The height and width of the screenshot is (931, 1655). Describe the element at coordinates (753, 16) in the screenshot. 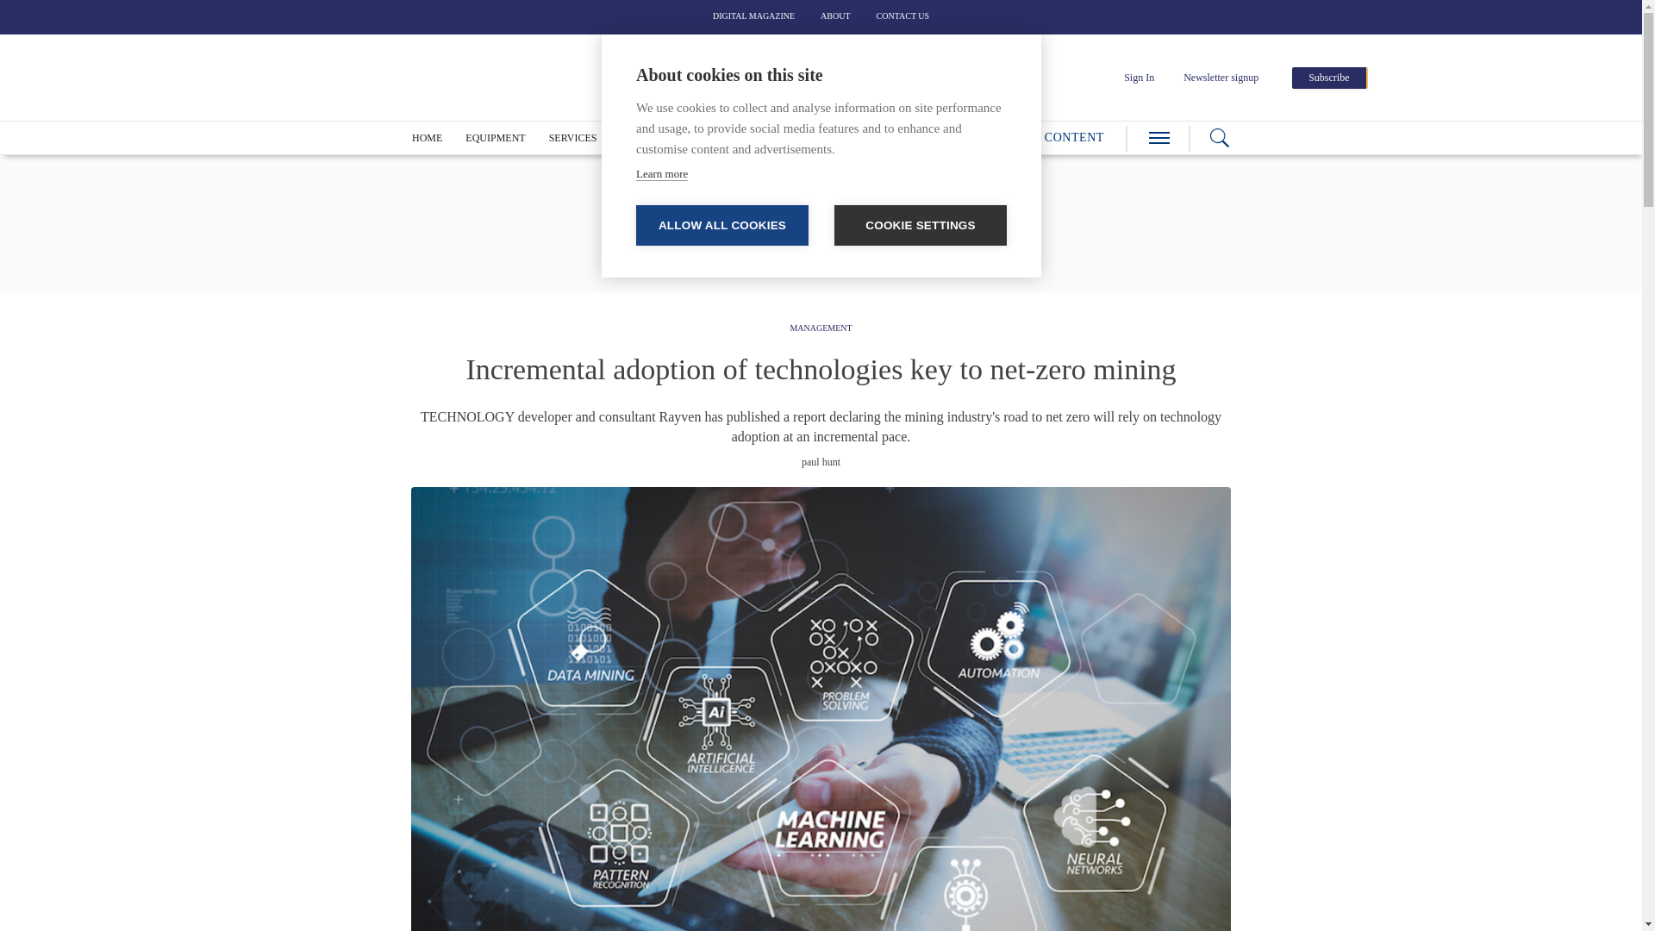

I see `DIGITAL MAGAZINE` at that location.